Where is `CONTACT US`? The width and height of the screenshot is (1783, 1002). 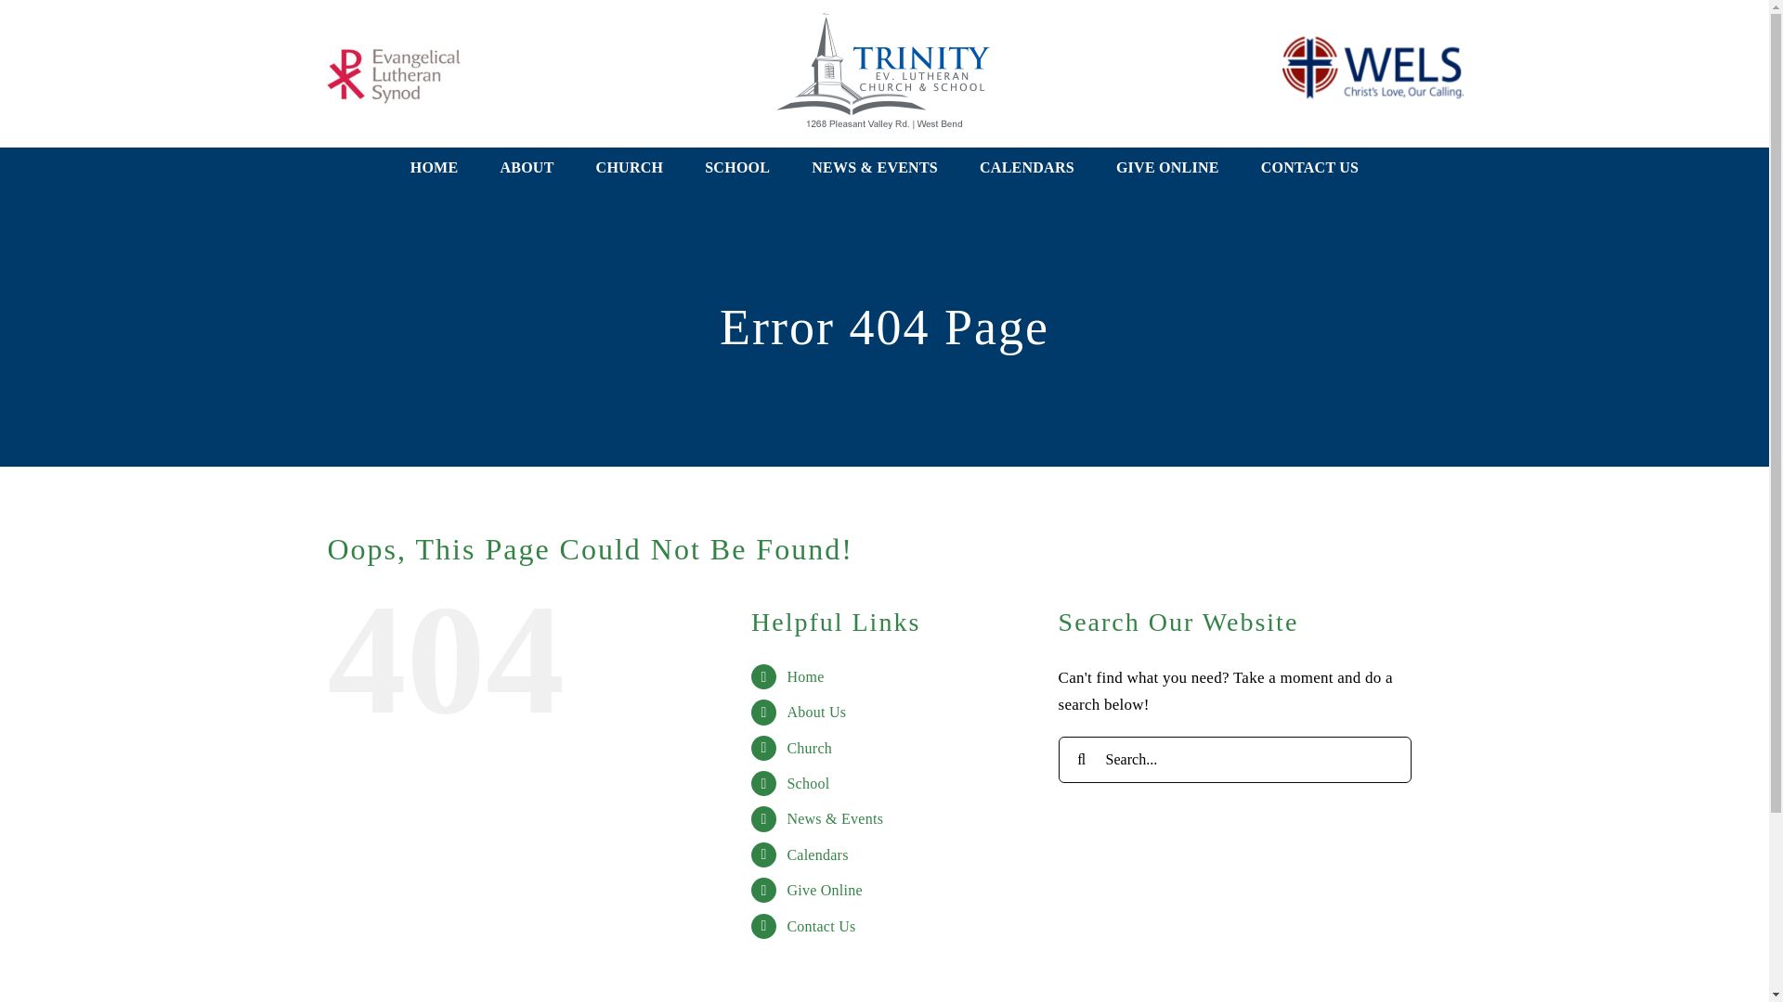 CONTACT US is located at coordinates (1309, 168).